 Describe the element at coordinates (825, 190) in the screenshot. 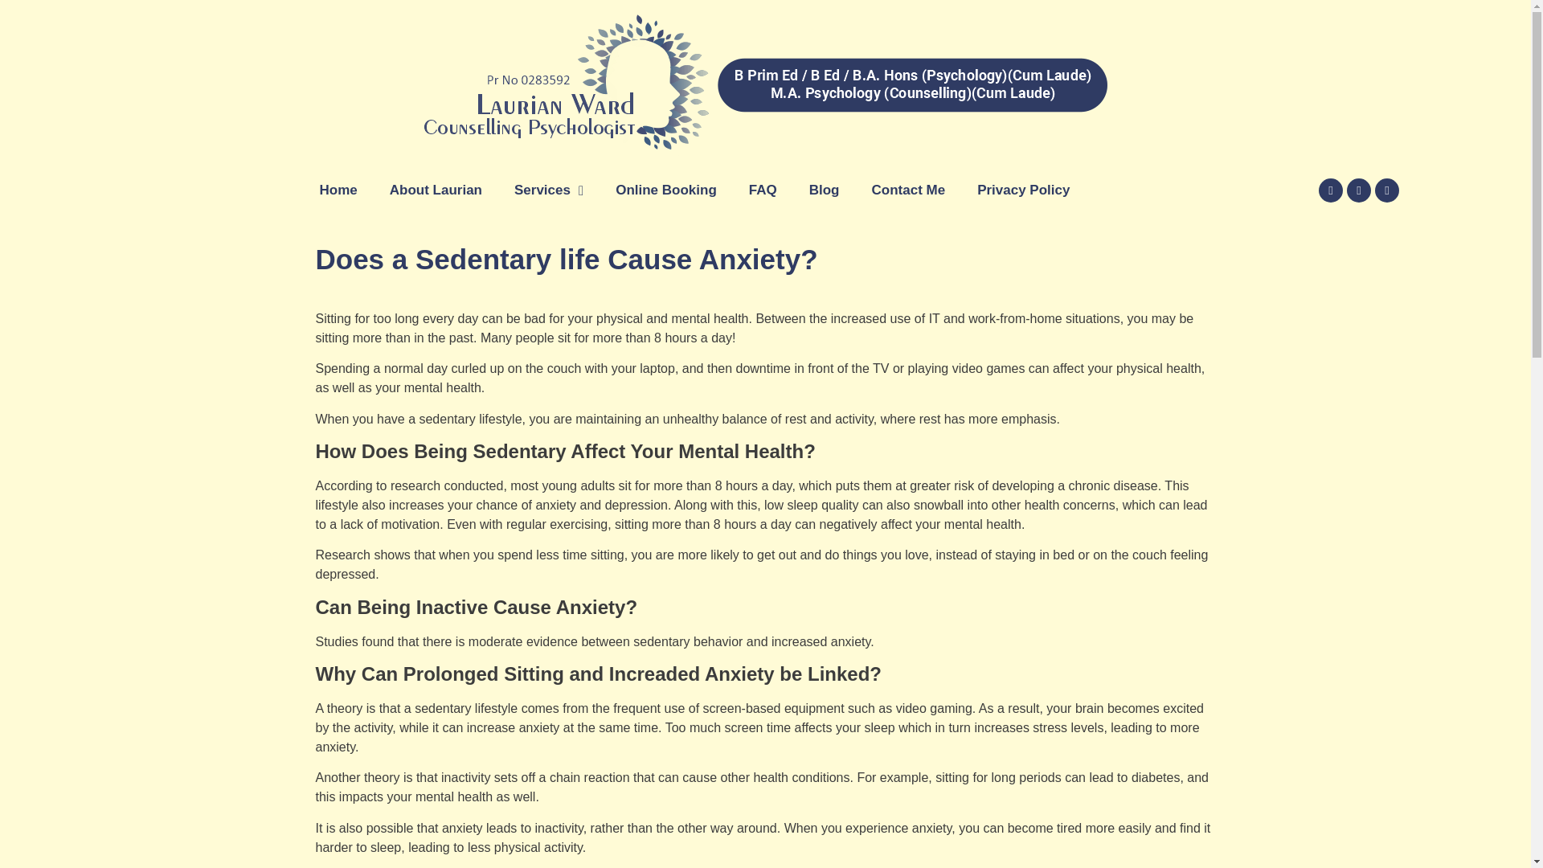

I see `Blog` at that location.